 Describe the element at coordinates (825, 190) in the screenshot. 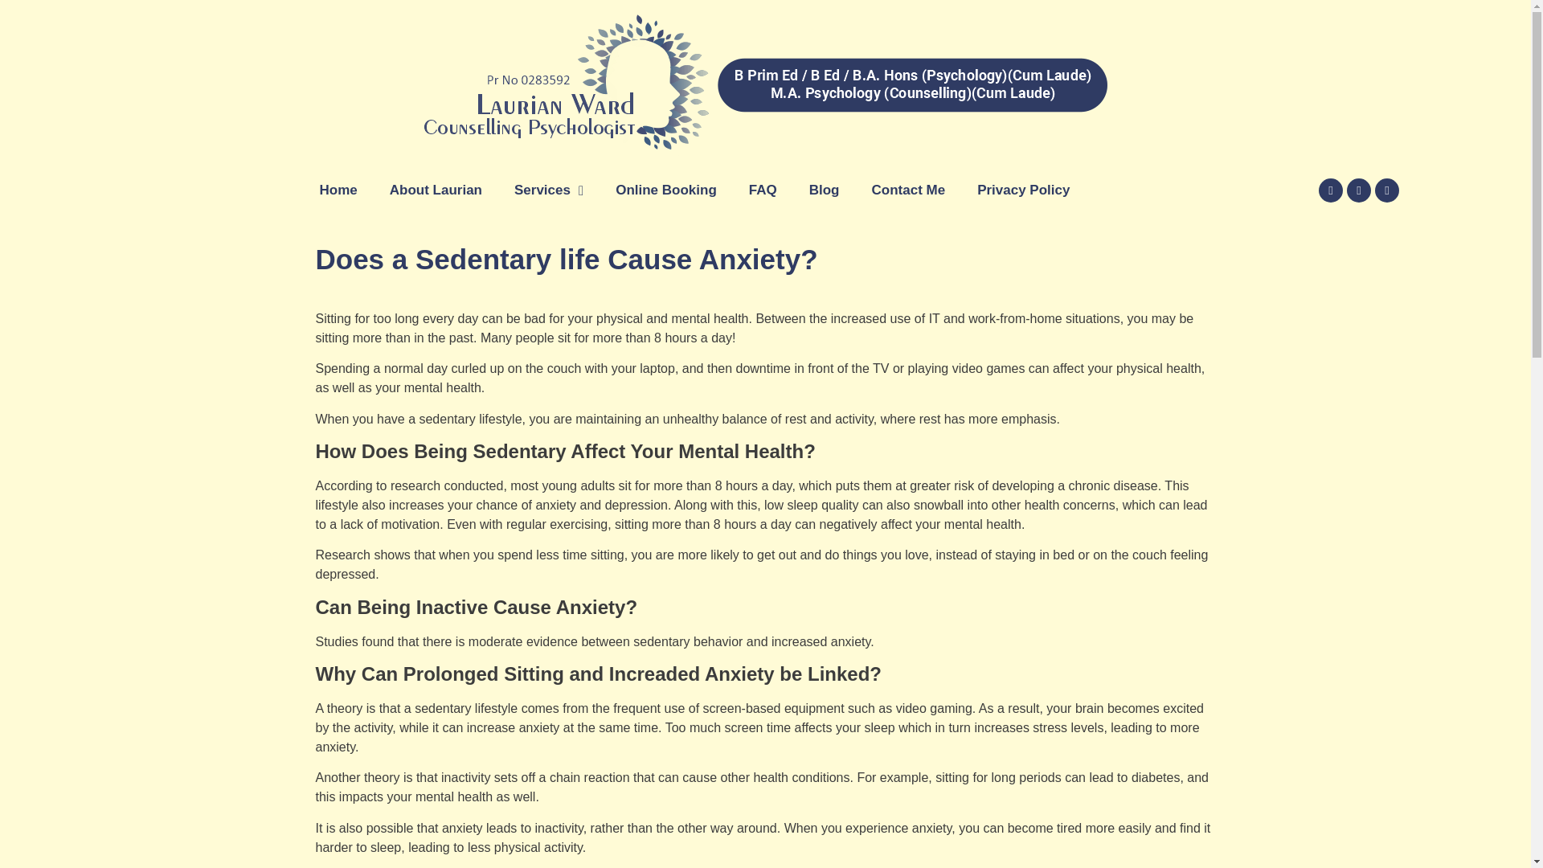

I see `Blog` at that location.